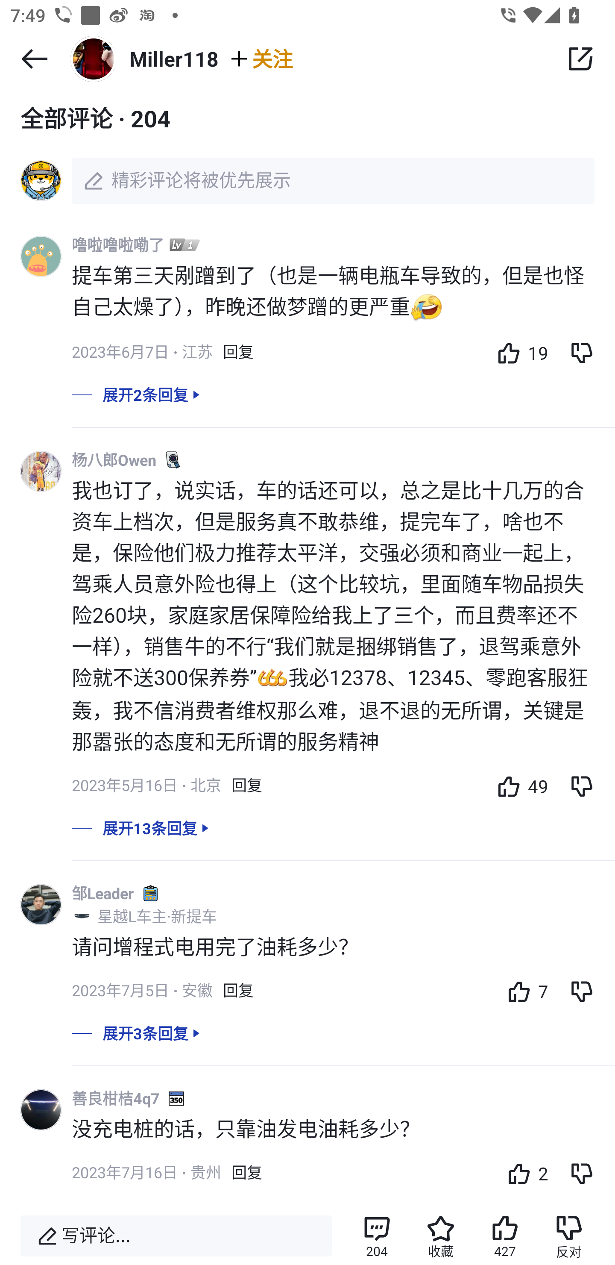 The width and height of the screenshot is (615, 1265). I want to click on 427, so click(504, 1236).